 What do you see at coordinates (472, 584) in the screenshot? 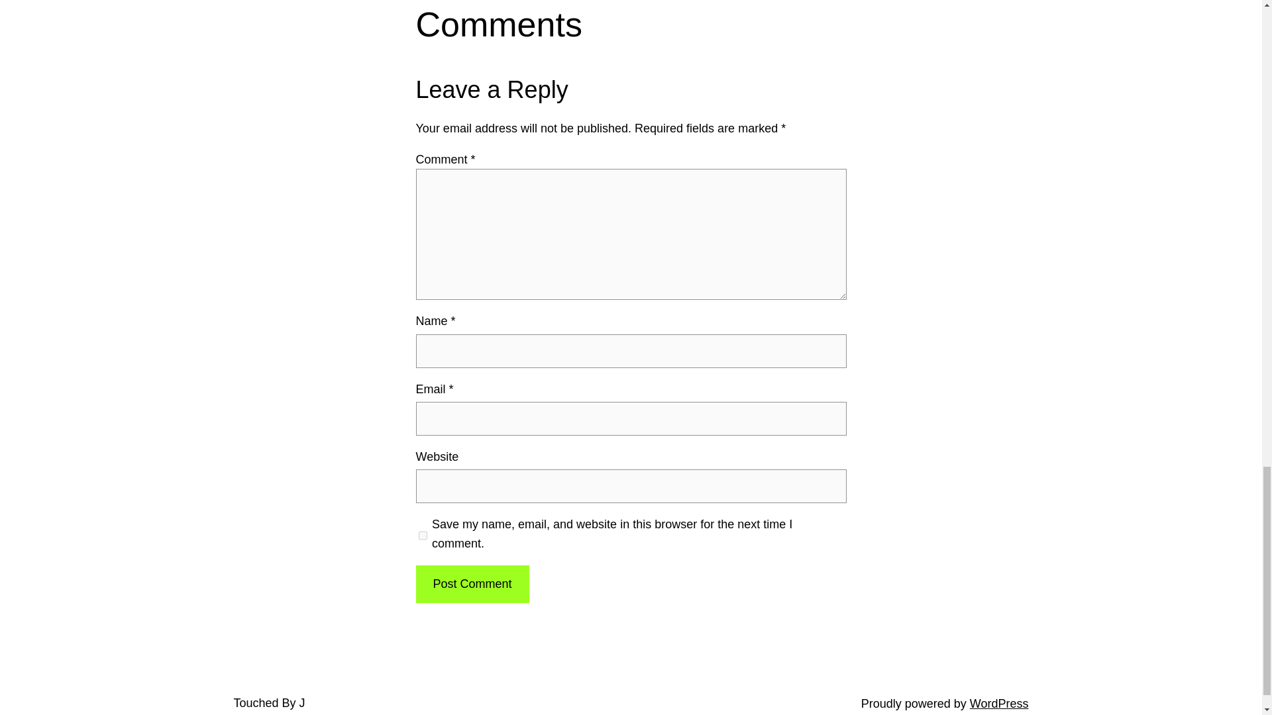
I see `Post Comment` at bounding box center [472, 584].